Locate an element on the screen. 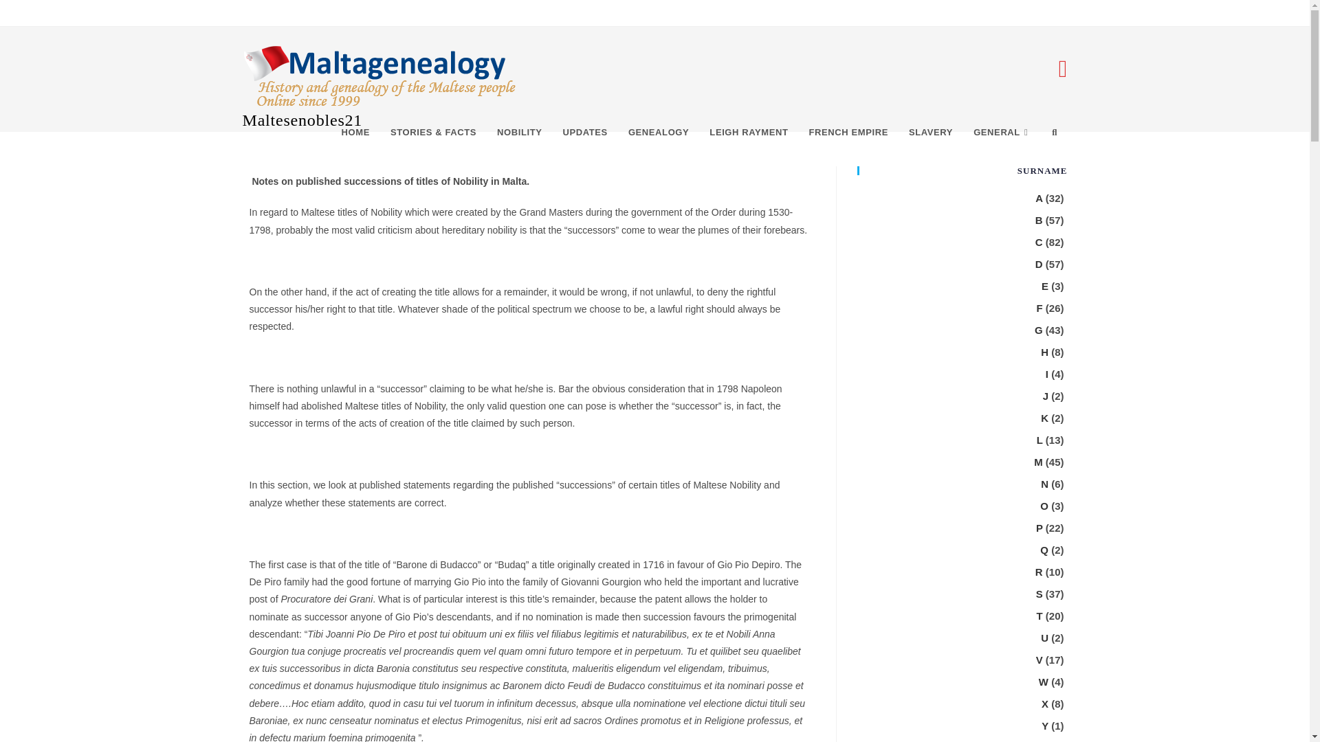  GENEALOGY is located at coordinates (659, 132).